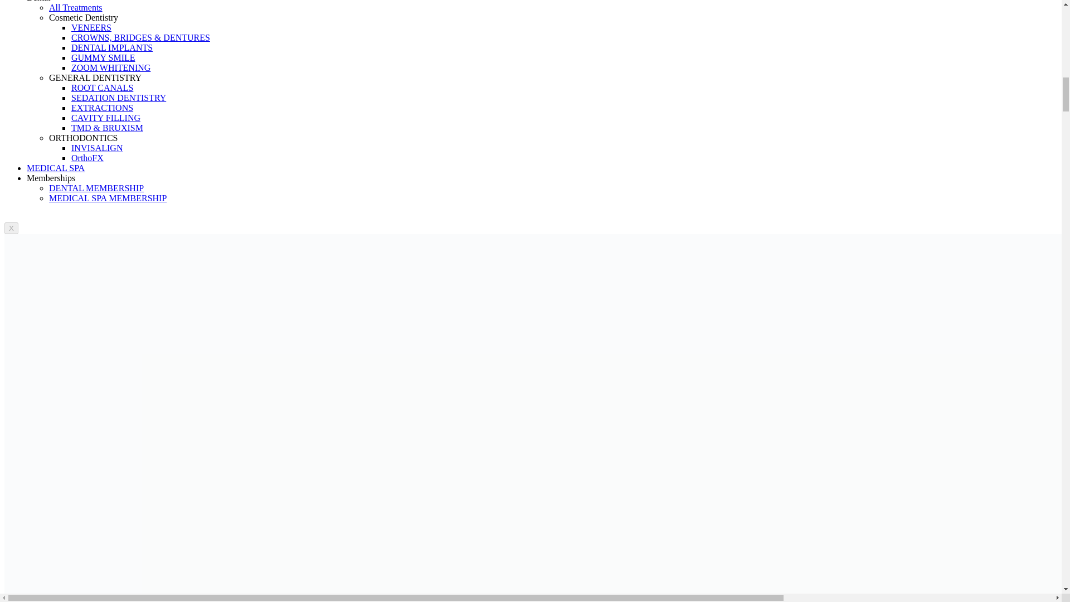 This screenshot has width=1070, height=602. I want to click on GUMMY SMILE, so click(104, 58).